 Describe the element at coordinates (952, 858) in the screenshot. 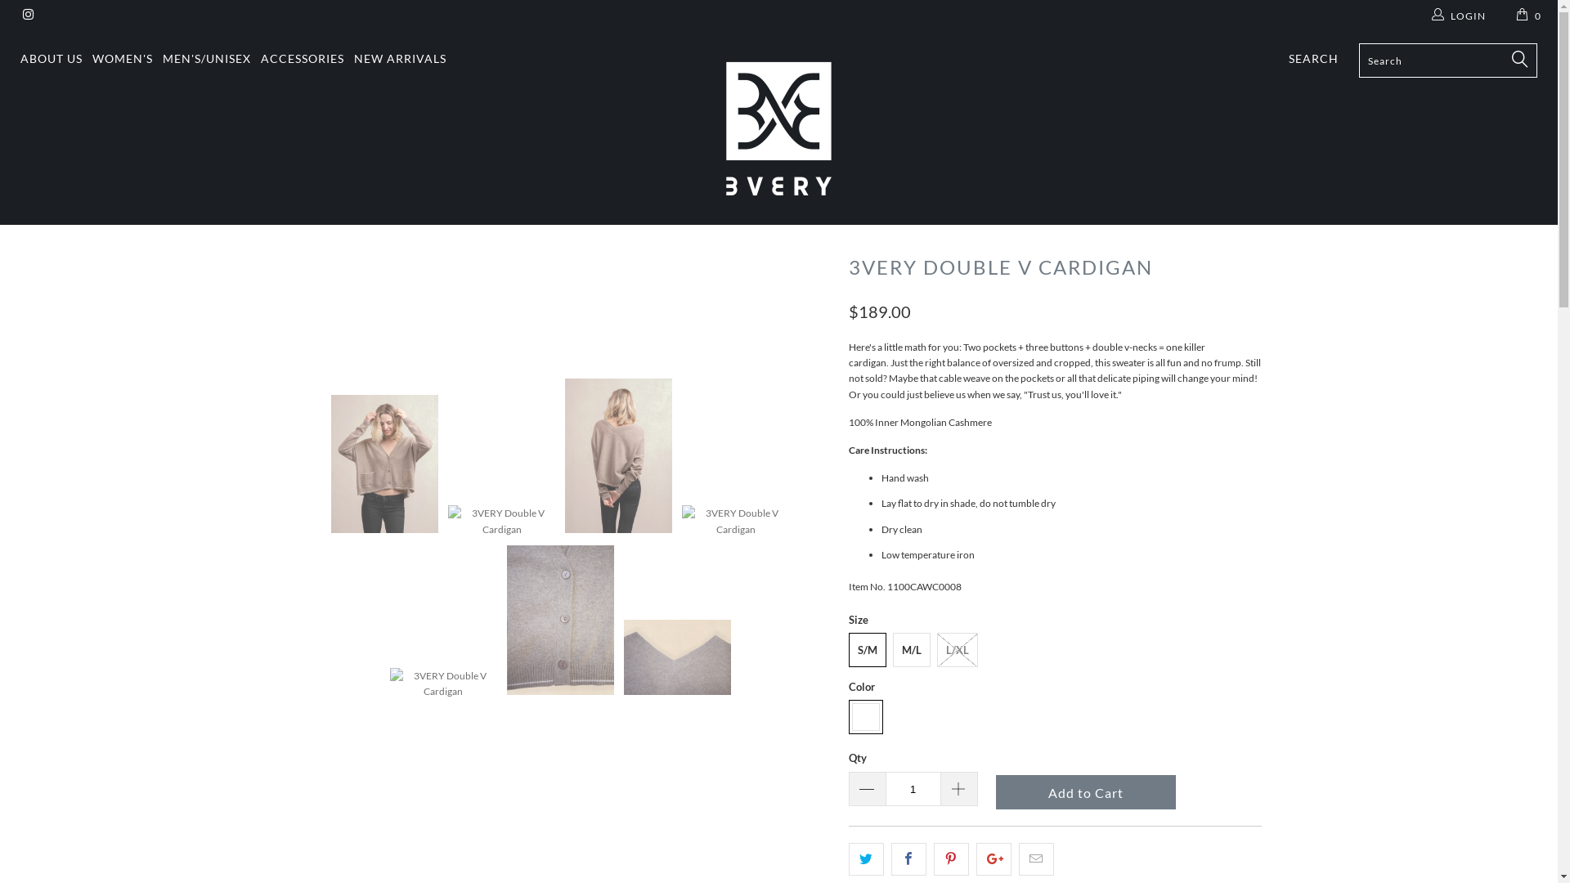

I see `Share this on Pinterest` at that location.